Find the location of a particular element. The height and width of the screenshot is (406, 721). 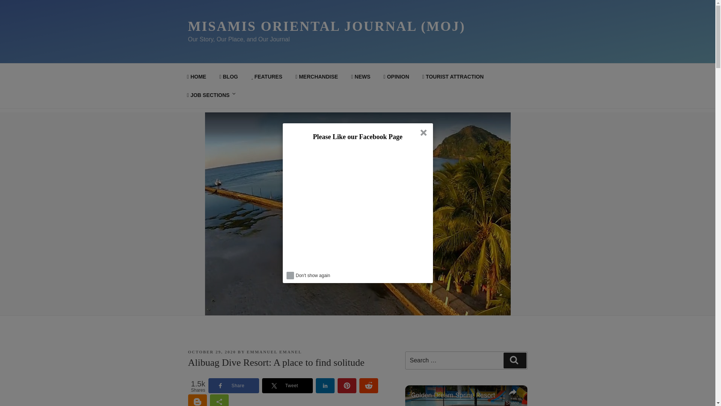

HOME is located at coordinates (196, 77).